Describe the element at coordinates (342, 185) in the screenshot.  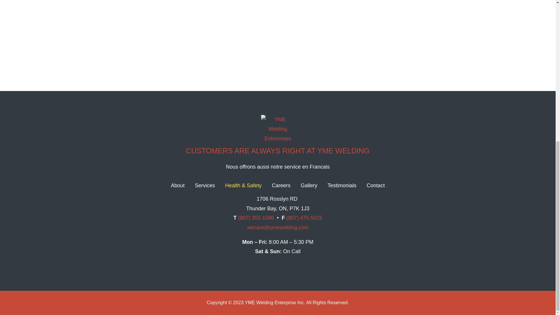
I see `Testimonials` at that location.